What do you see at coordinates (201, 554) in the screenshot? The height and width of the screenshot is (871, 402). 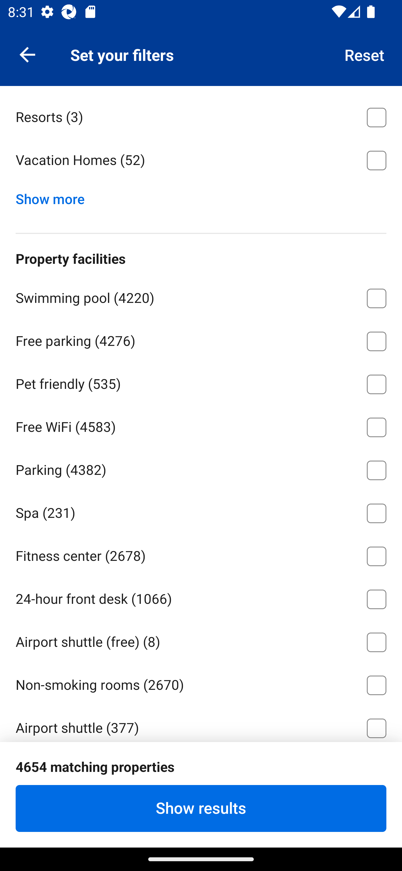 I see `Fitness center ⁦(2678)` at bounding box center [201, 554].